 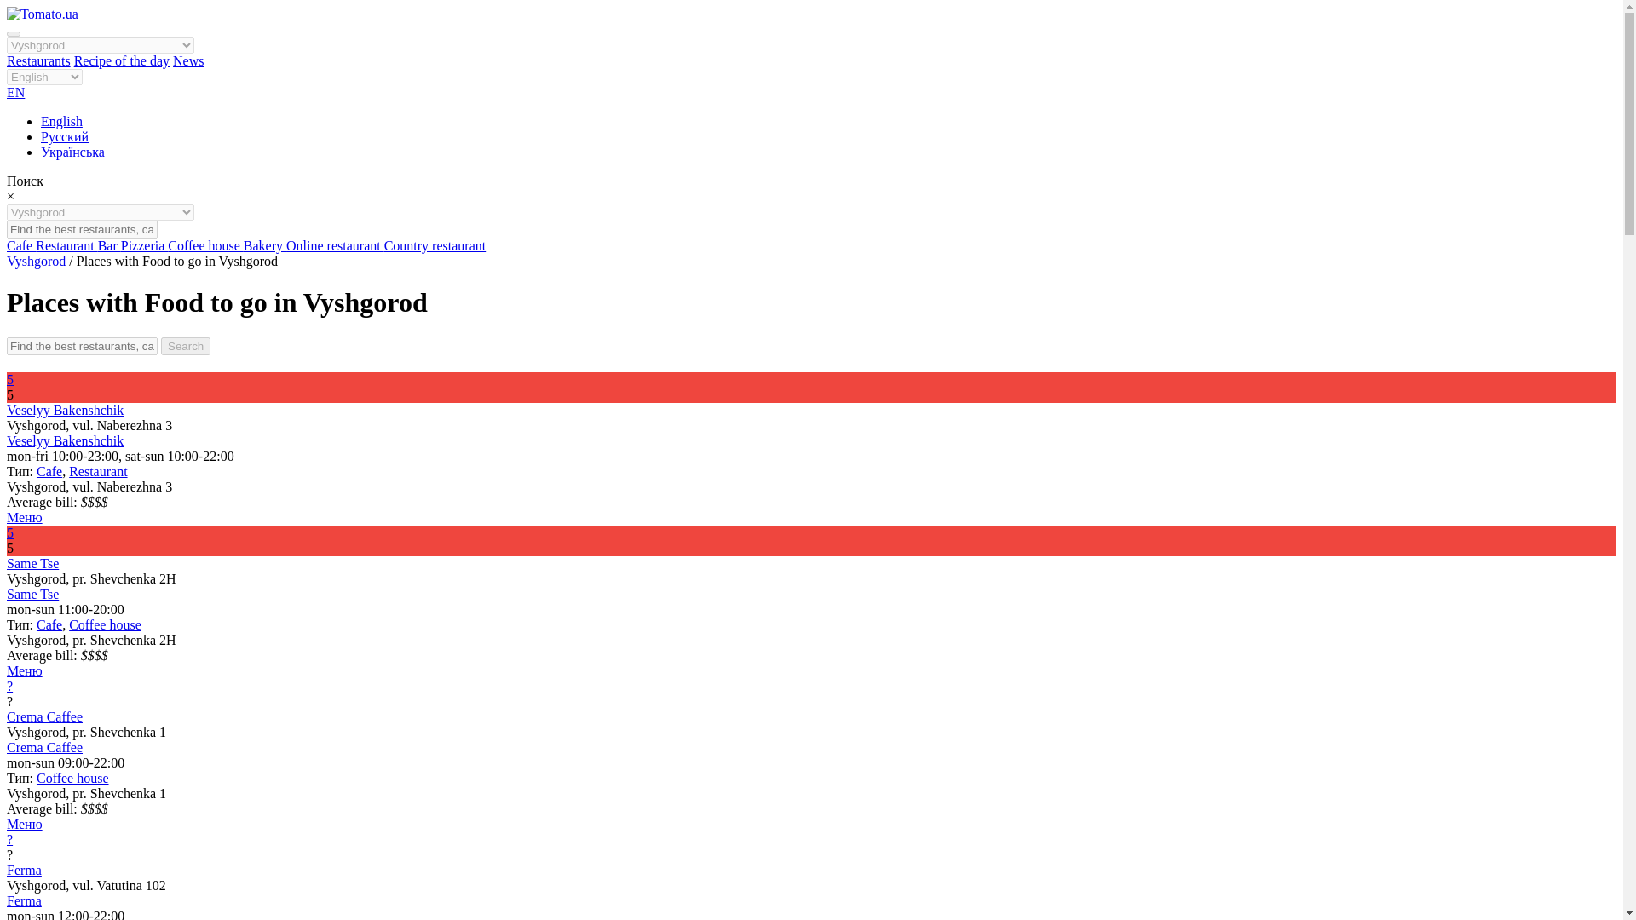 What do you see at coordinates (435, 245) in the screenshot?
I see `Country restaurant` at bounding box center [435, 245].